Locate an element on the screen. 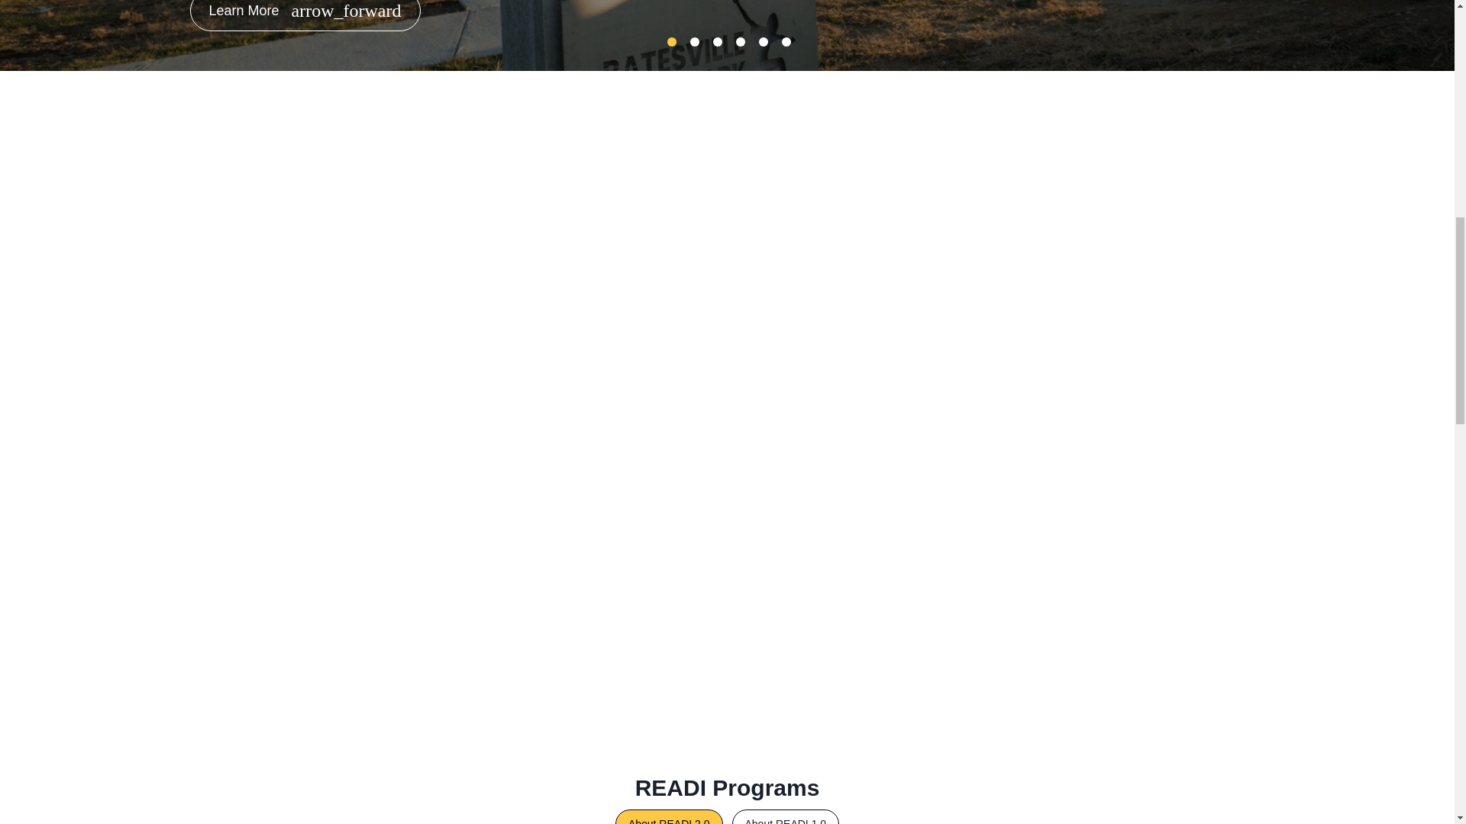 Image resolution: width=1466 pixels, height=824 pixels. About READI 1.0 is located at coordinates (785, 816).